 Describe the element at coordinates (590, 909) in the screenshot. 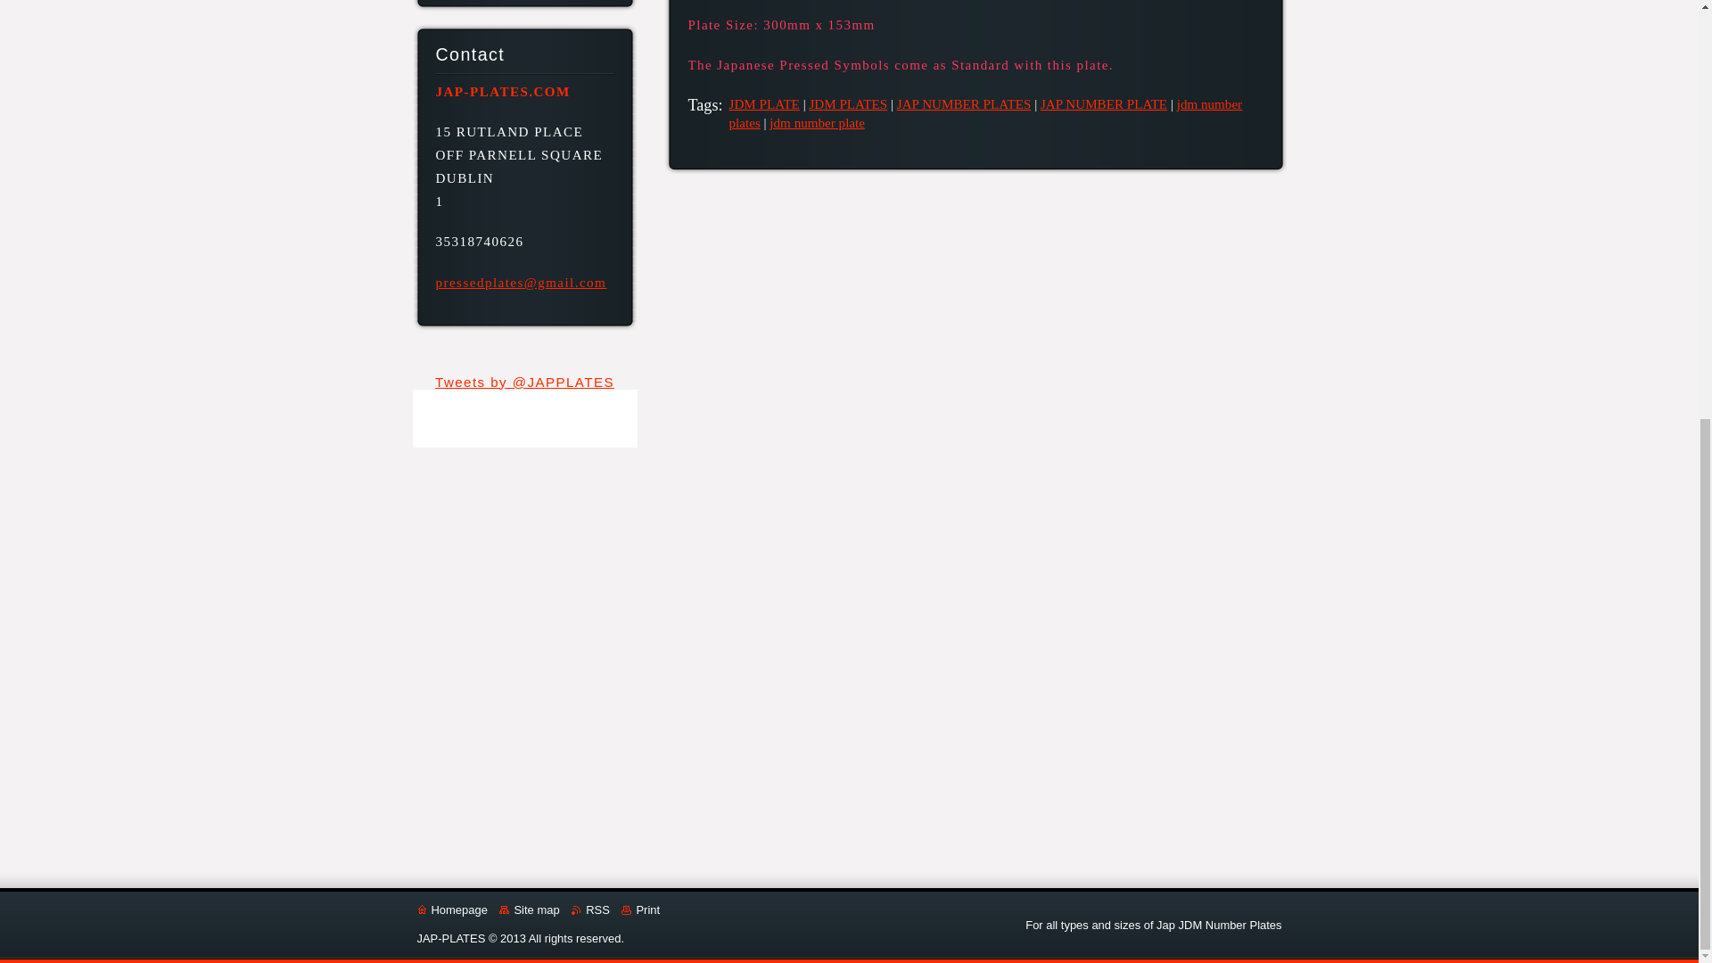

I see `RSS` at that location.